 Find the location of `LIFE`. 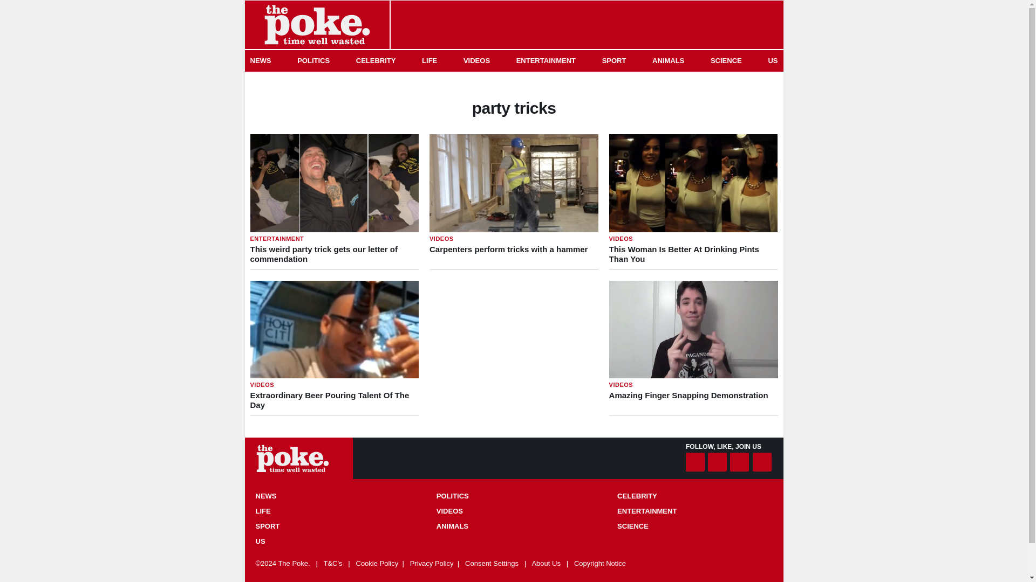

LIFE is located at coordinates (726, 60).